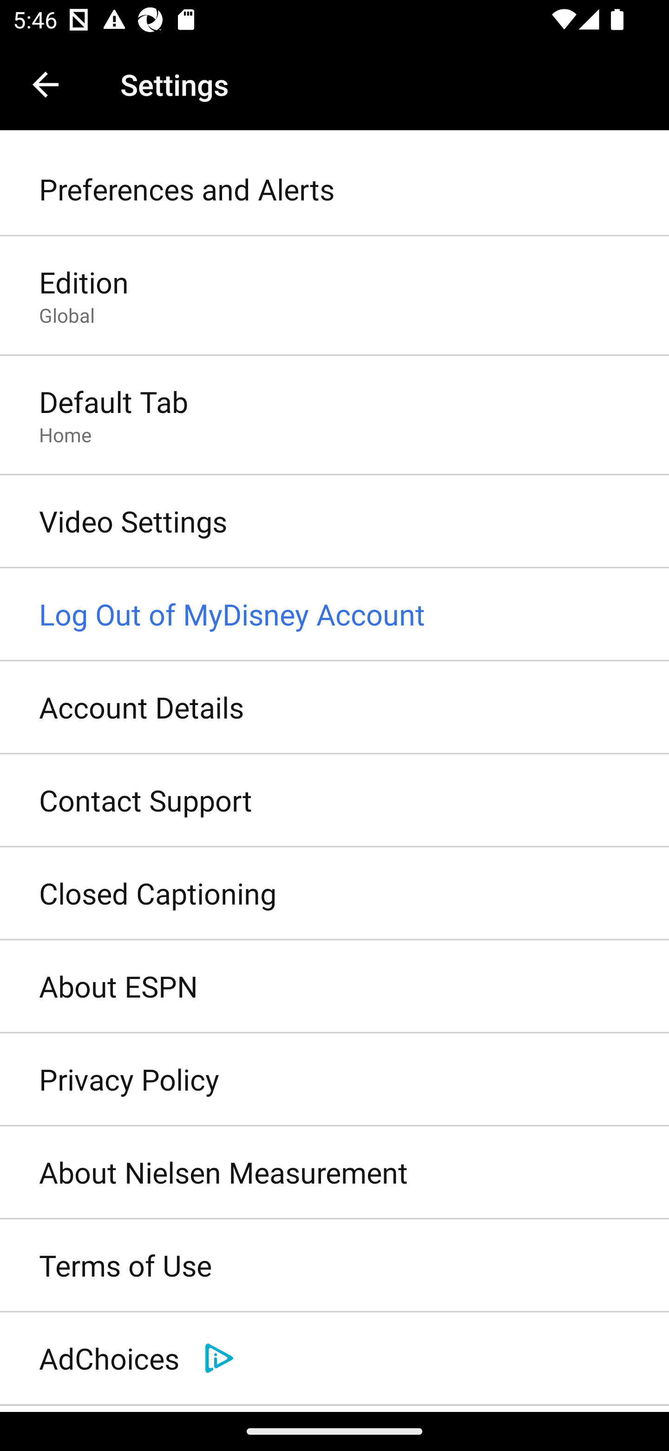 The image size is (669, 1451). Describe the element at coordinates (334, 1266) in the screenshot. I see `Terms of Use` at that location.